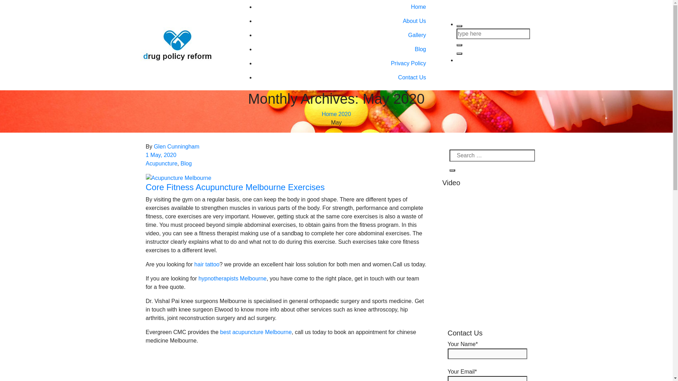 The width and height of the screenshot is (678, 381). Describe the element at coordinates (343, 21) in the screenshot. I see `About Us` at that location.